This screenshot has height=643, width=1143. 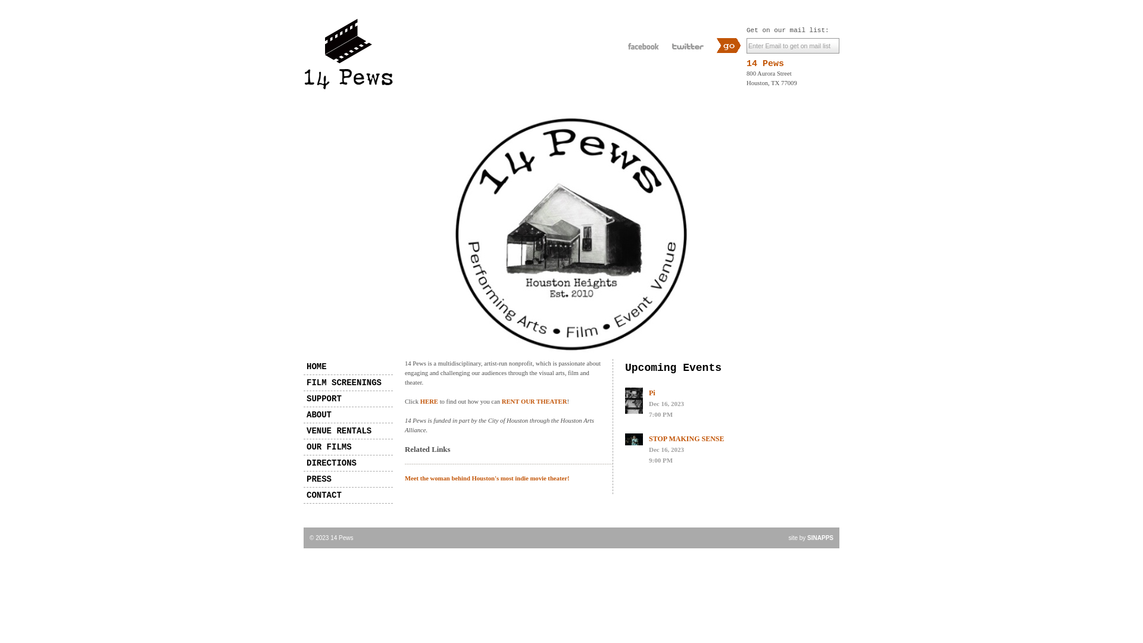 What do you see at coordinates (348, 431) in the screenshot?
I see `VENUE RENTALS` at bounding box center [348, 431].